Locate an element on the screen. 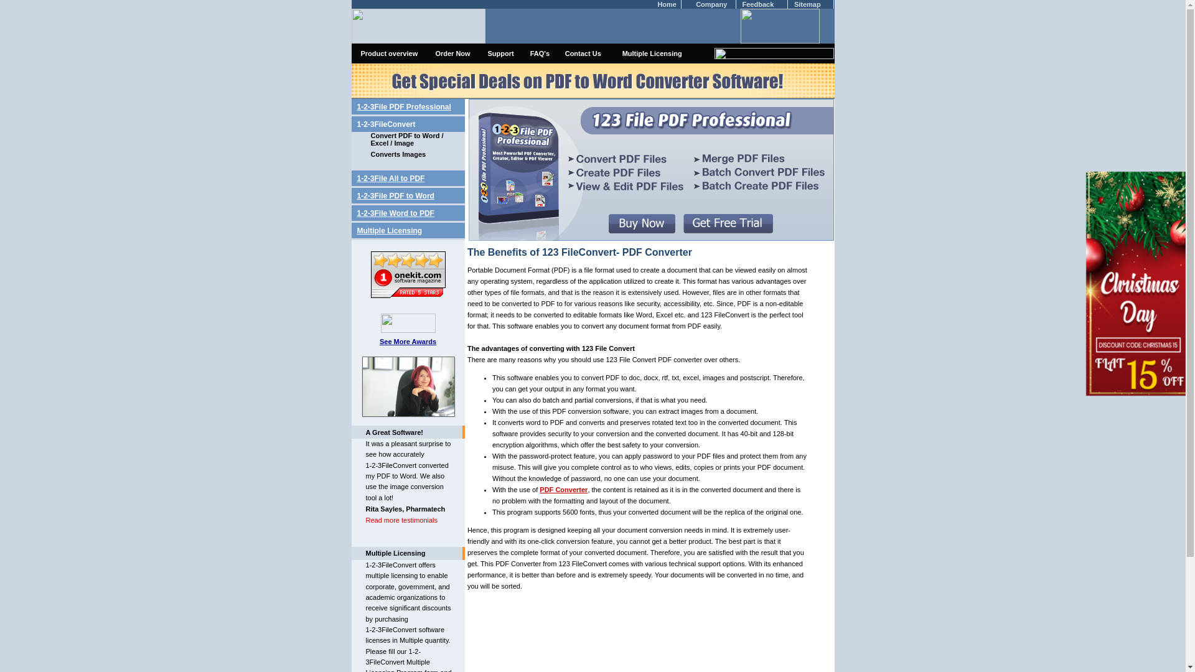  Converts Images is located at coordinates (398, 154).